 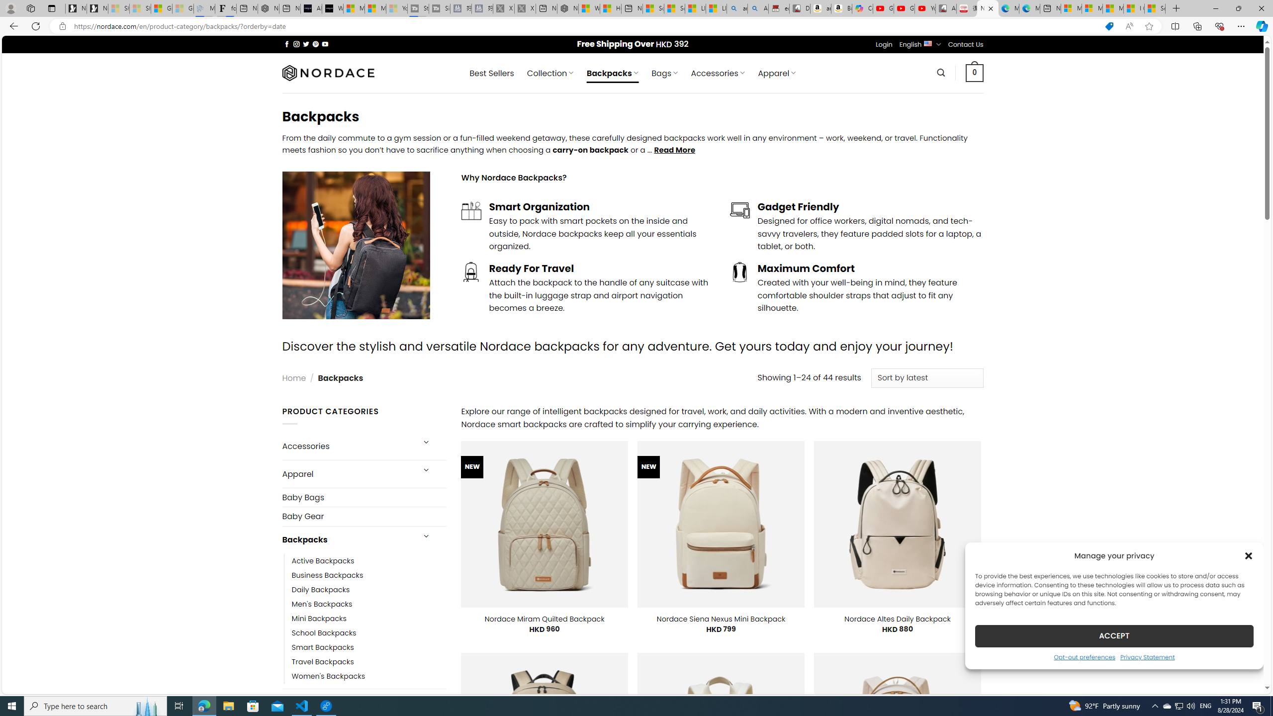 What do you see at coordinates (296, 44) in the screenshot?
I see `Follow on Instagram` at bounding box center [296, 44].